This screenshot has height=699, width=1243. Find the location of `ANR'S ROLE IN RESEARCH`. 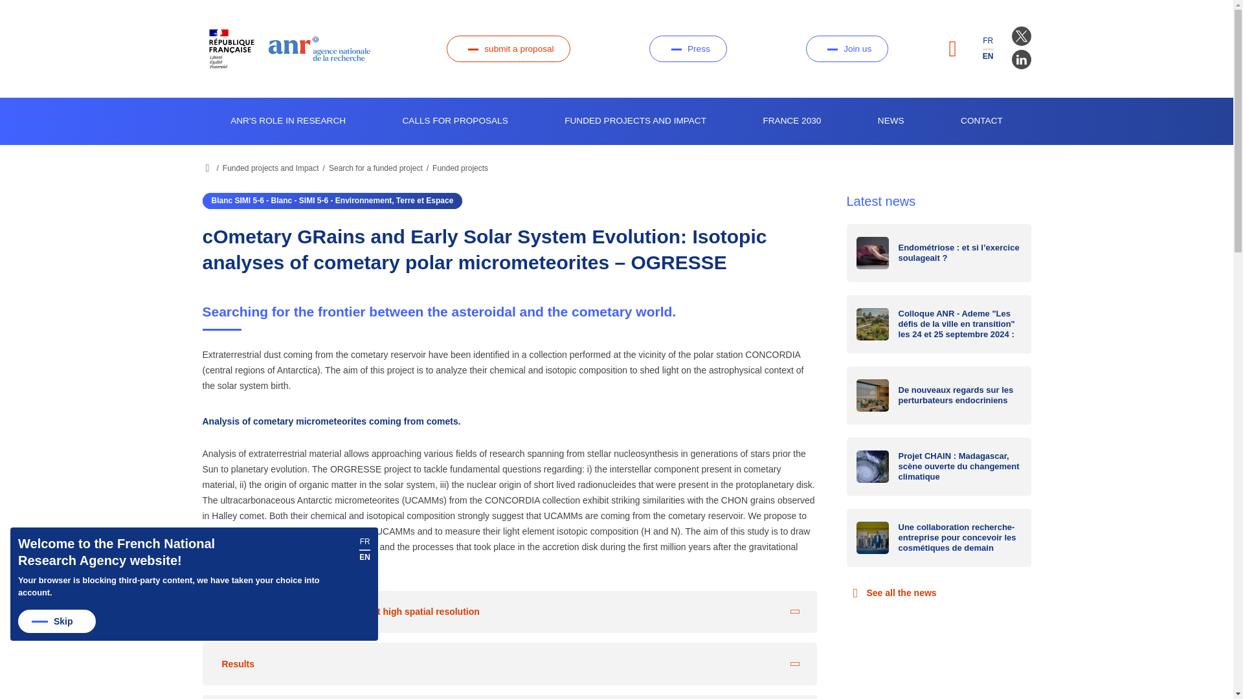

ANR'S ROLE IN RESEARCH is located at coordinates (287, 121).